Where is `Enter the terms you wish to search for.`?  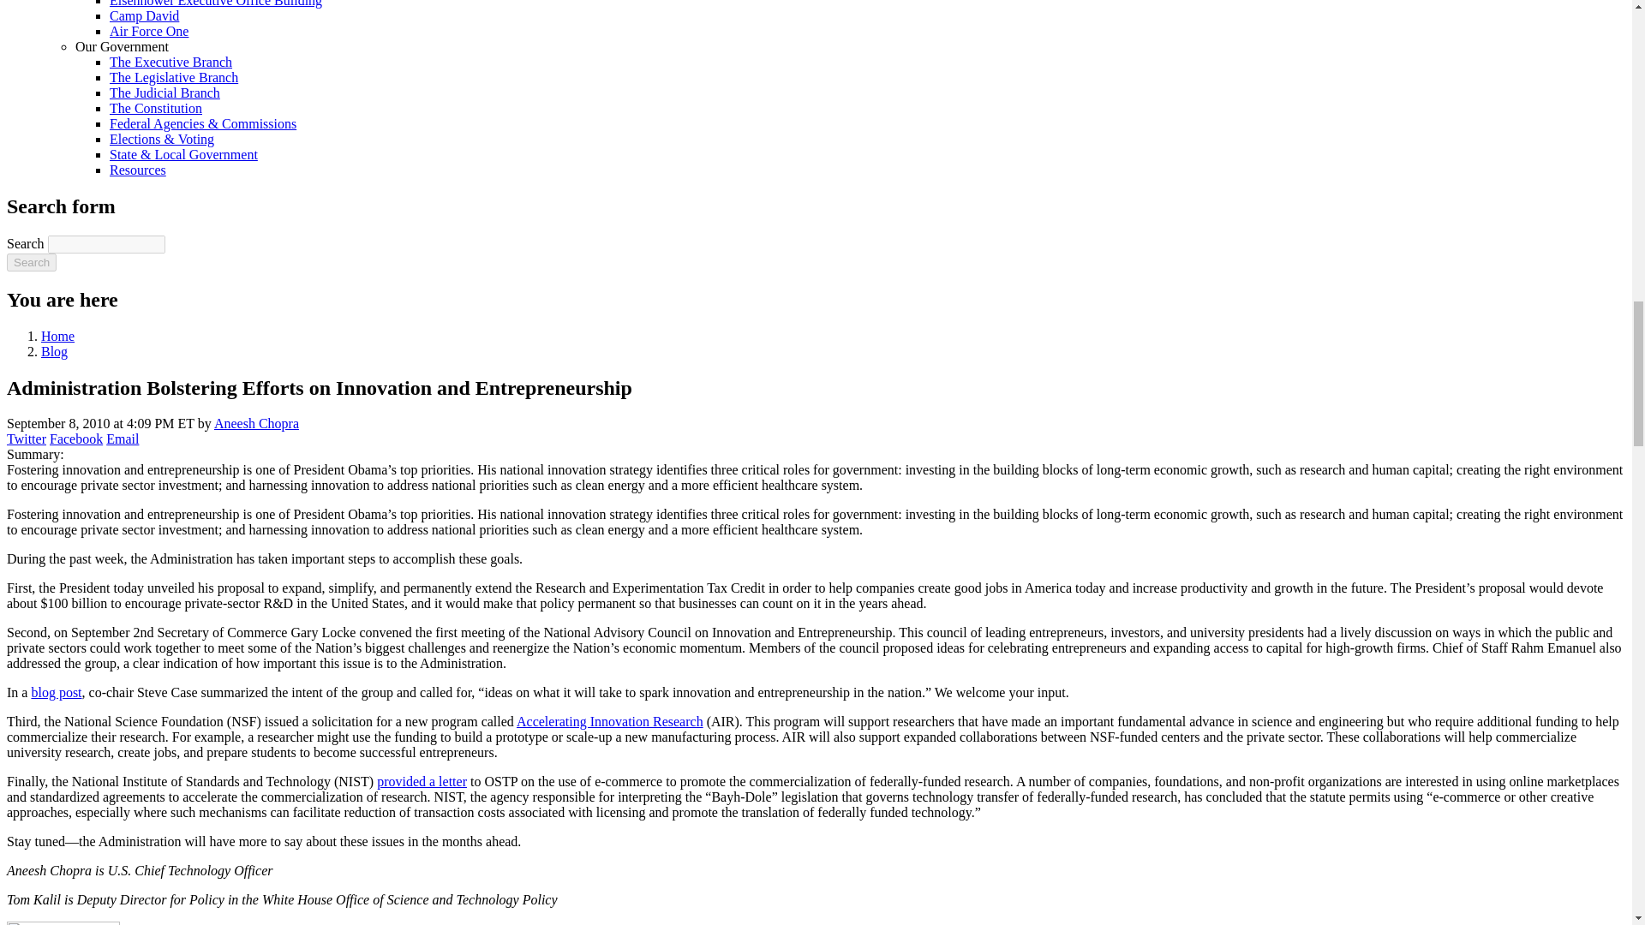 Enter the terms you wish to search for. is located at coordinates (106, 244).